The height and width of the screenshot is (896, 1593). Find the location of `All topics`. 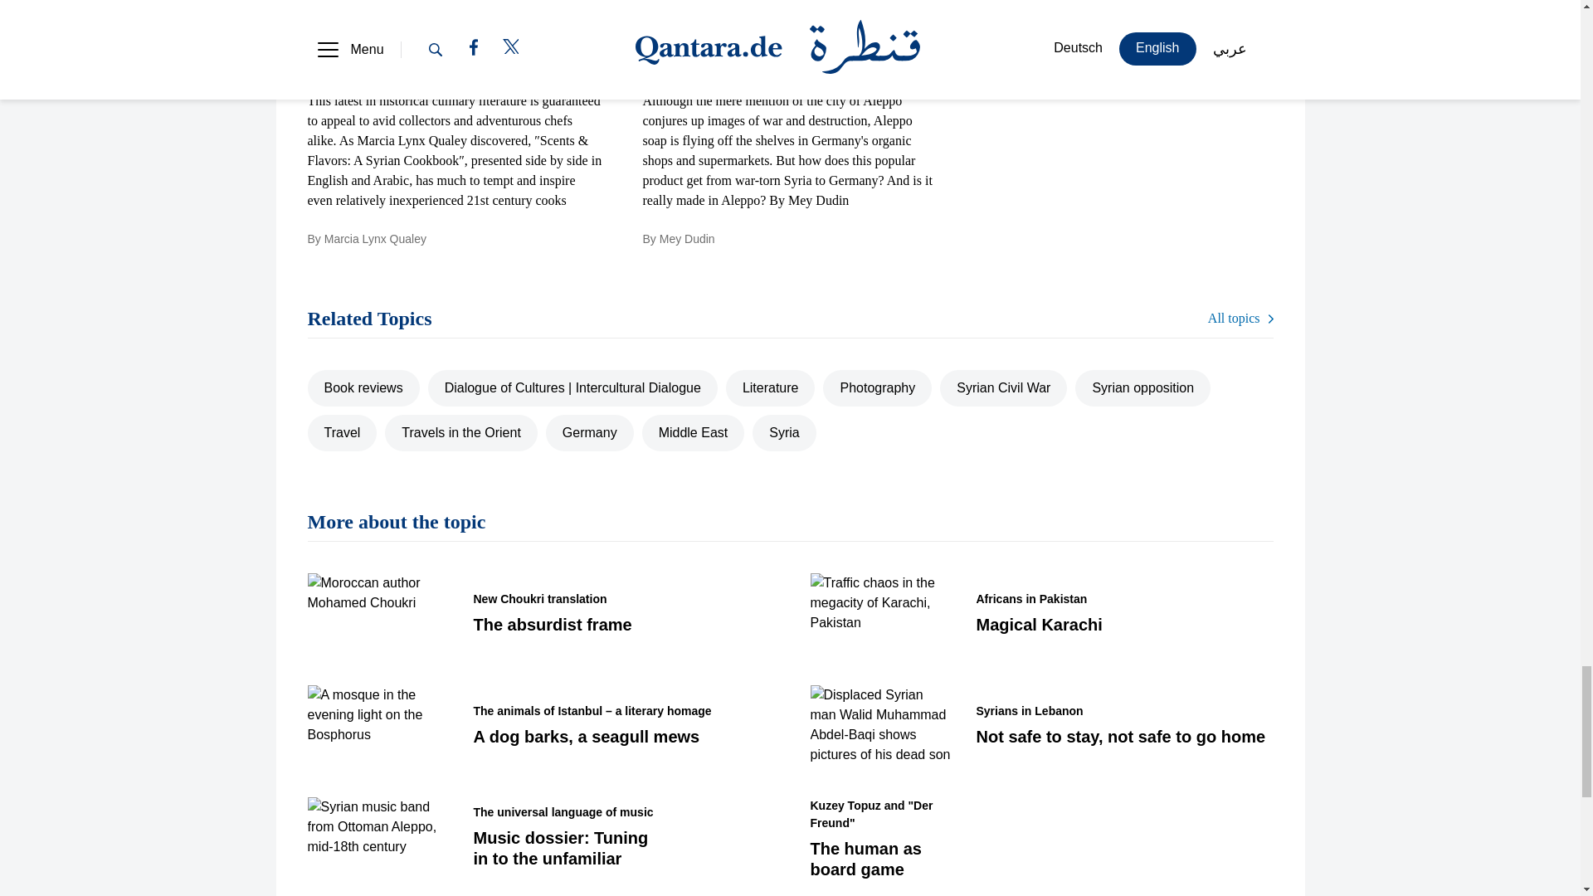

All topics is located at coordinates (1240, 319).